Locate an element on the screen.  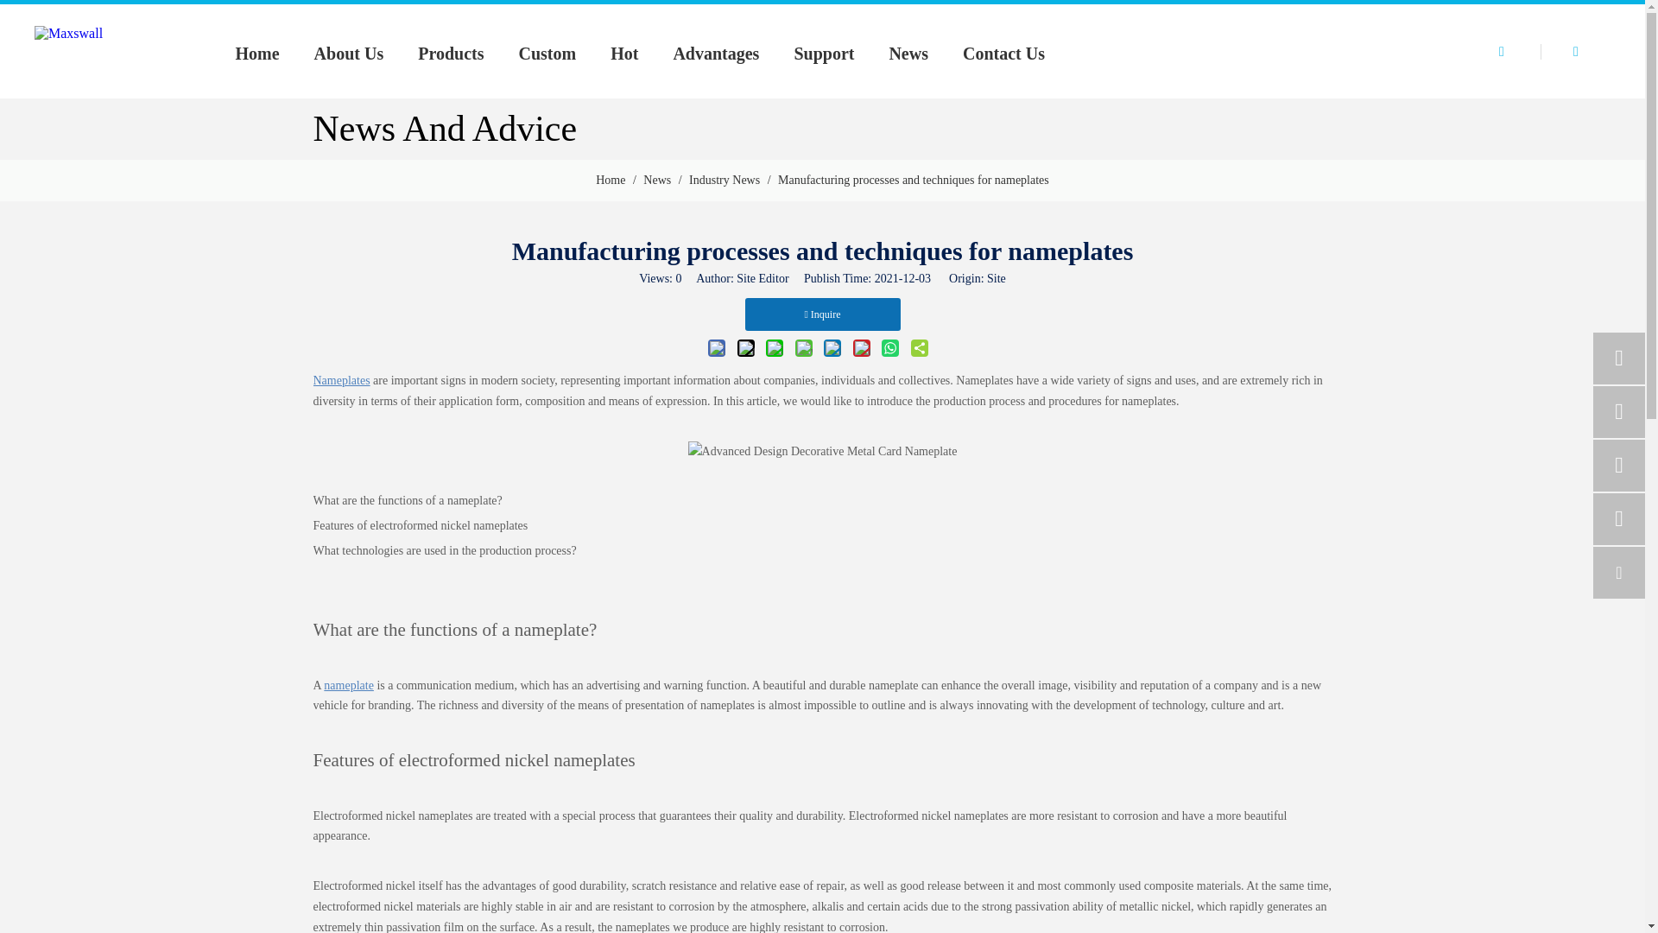
Home is located at coordinates (611, 180).